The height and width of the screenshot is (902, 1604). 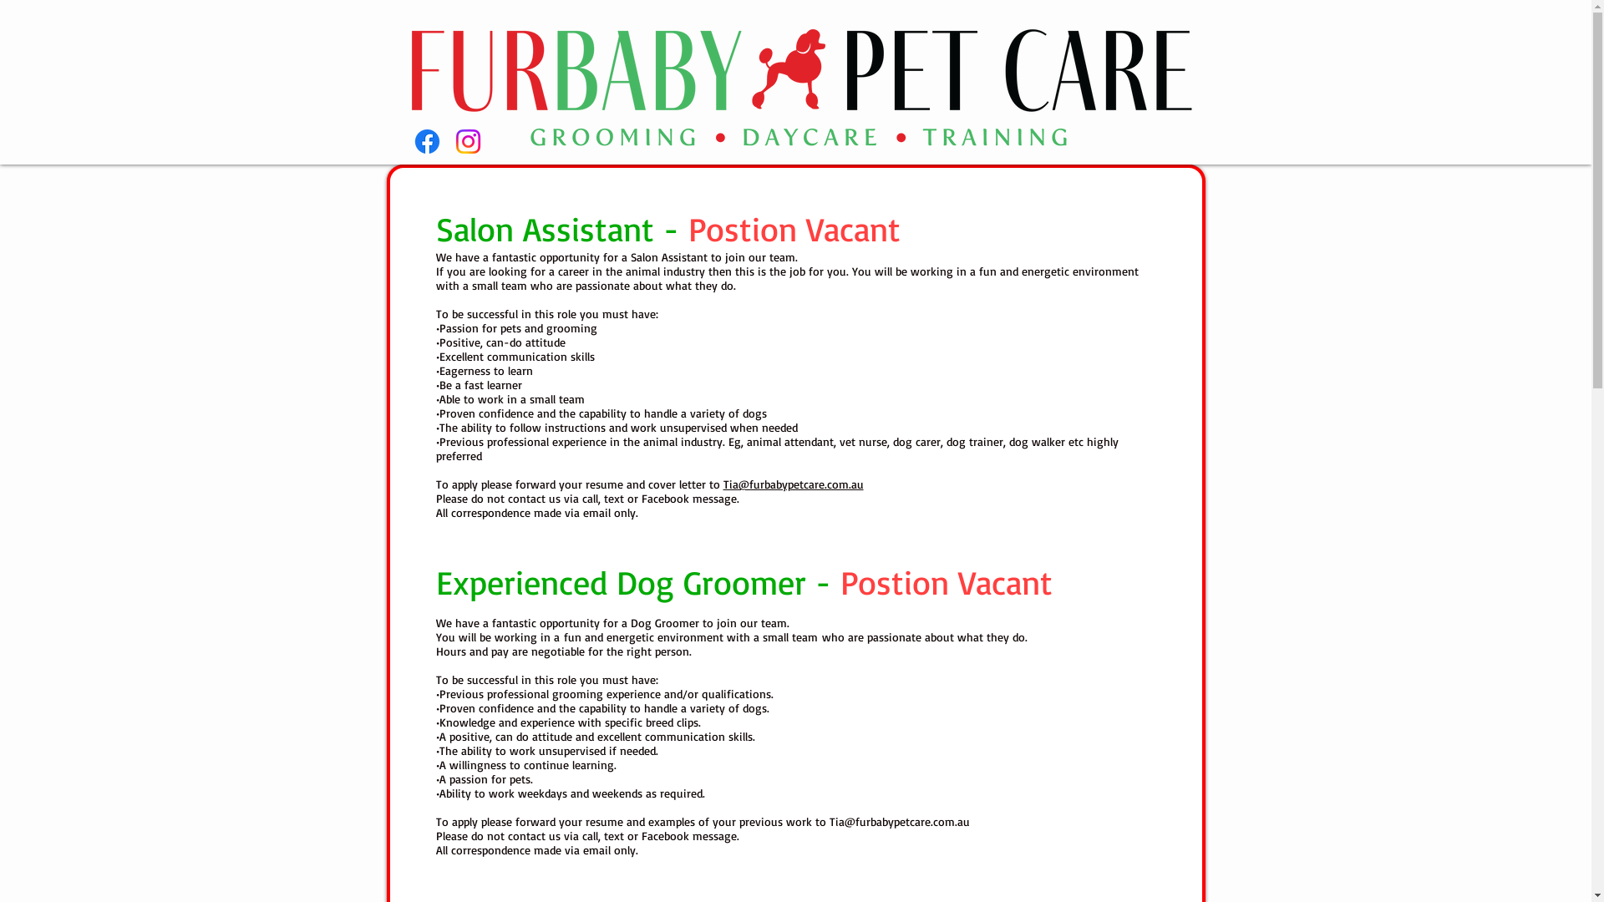 I want to click on Tia@furbabypetcare.com.au, so click(x=794, y=484).